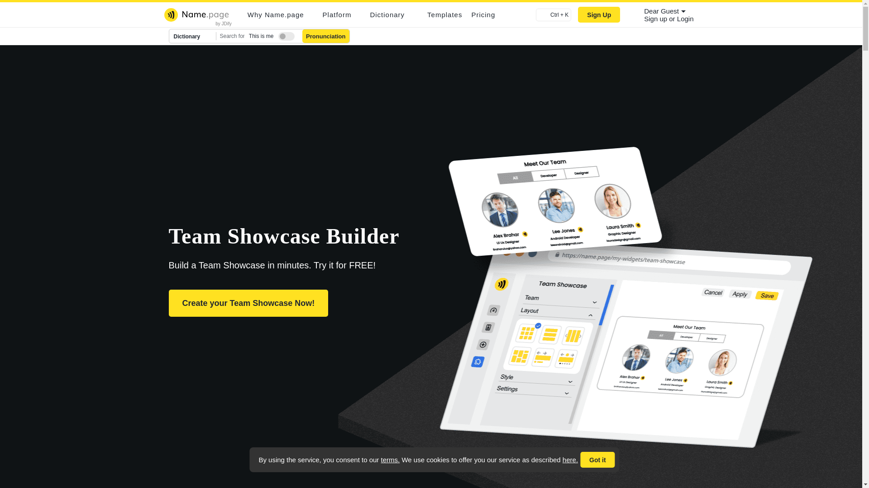 This screenshot has height=488, width=869. I want to click on Pronunciation, so click(326, 36).